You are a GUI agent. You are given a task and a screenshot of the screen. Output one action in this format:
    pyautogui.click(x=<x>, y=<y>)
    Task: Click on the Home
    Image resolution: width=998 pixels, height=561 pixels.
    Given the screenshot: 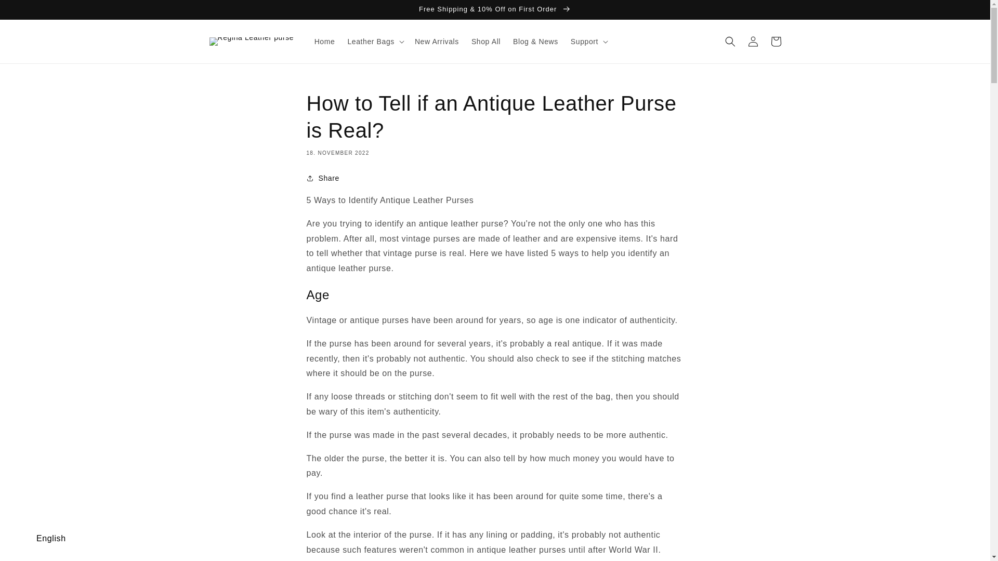 What is the action you would take?
    pyautogui.click(x=324, y=42)
    